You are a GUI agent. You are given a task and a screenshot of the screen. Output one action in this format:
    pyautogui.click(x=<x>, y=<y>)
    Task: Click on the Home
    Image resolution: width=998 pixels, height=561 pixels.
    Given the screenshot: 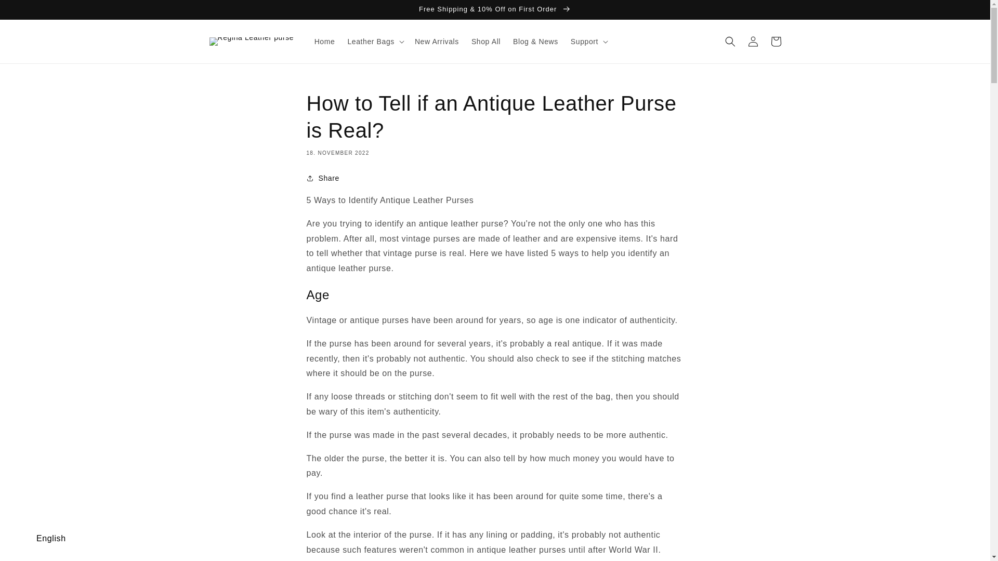 What is the action you would take?
    pyautogui.click(x=324, y=42)
    